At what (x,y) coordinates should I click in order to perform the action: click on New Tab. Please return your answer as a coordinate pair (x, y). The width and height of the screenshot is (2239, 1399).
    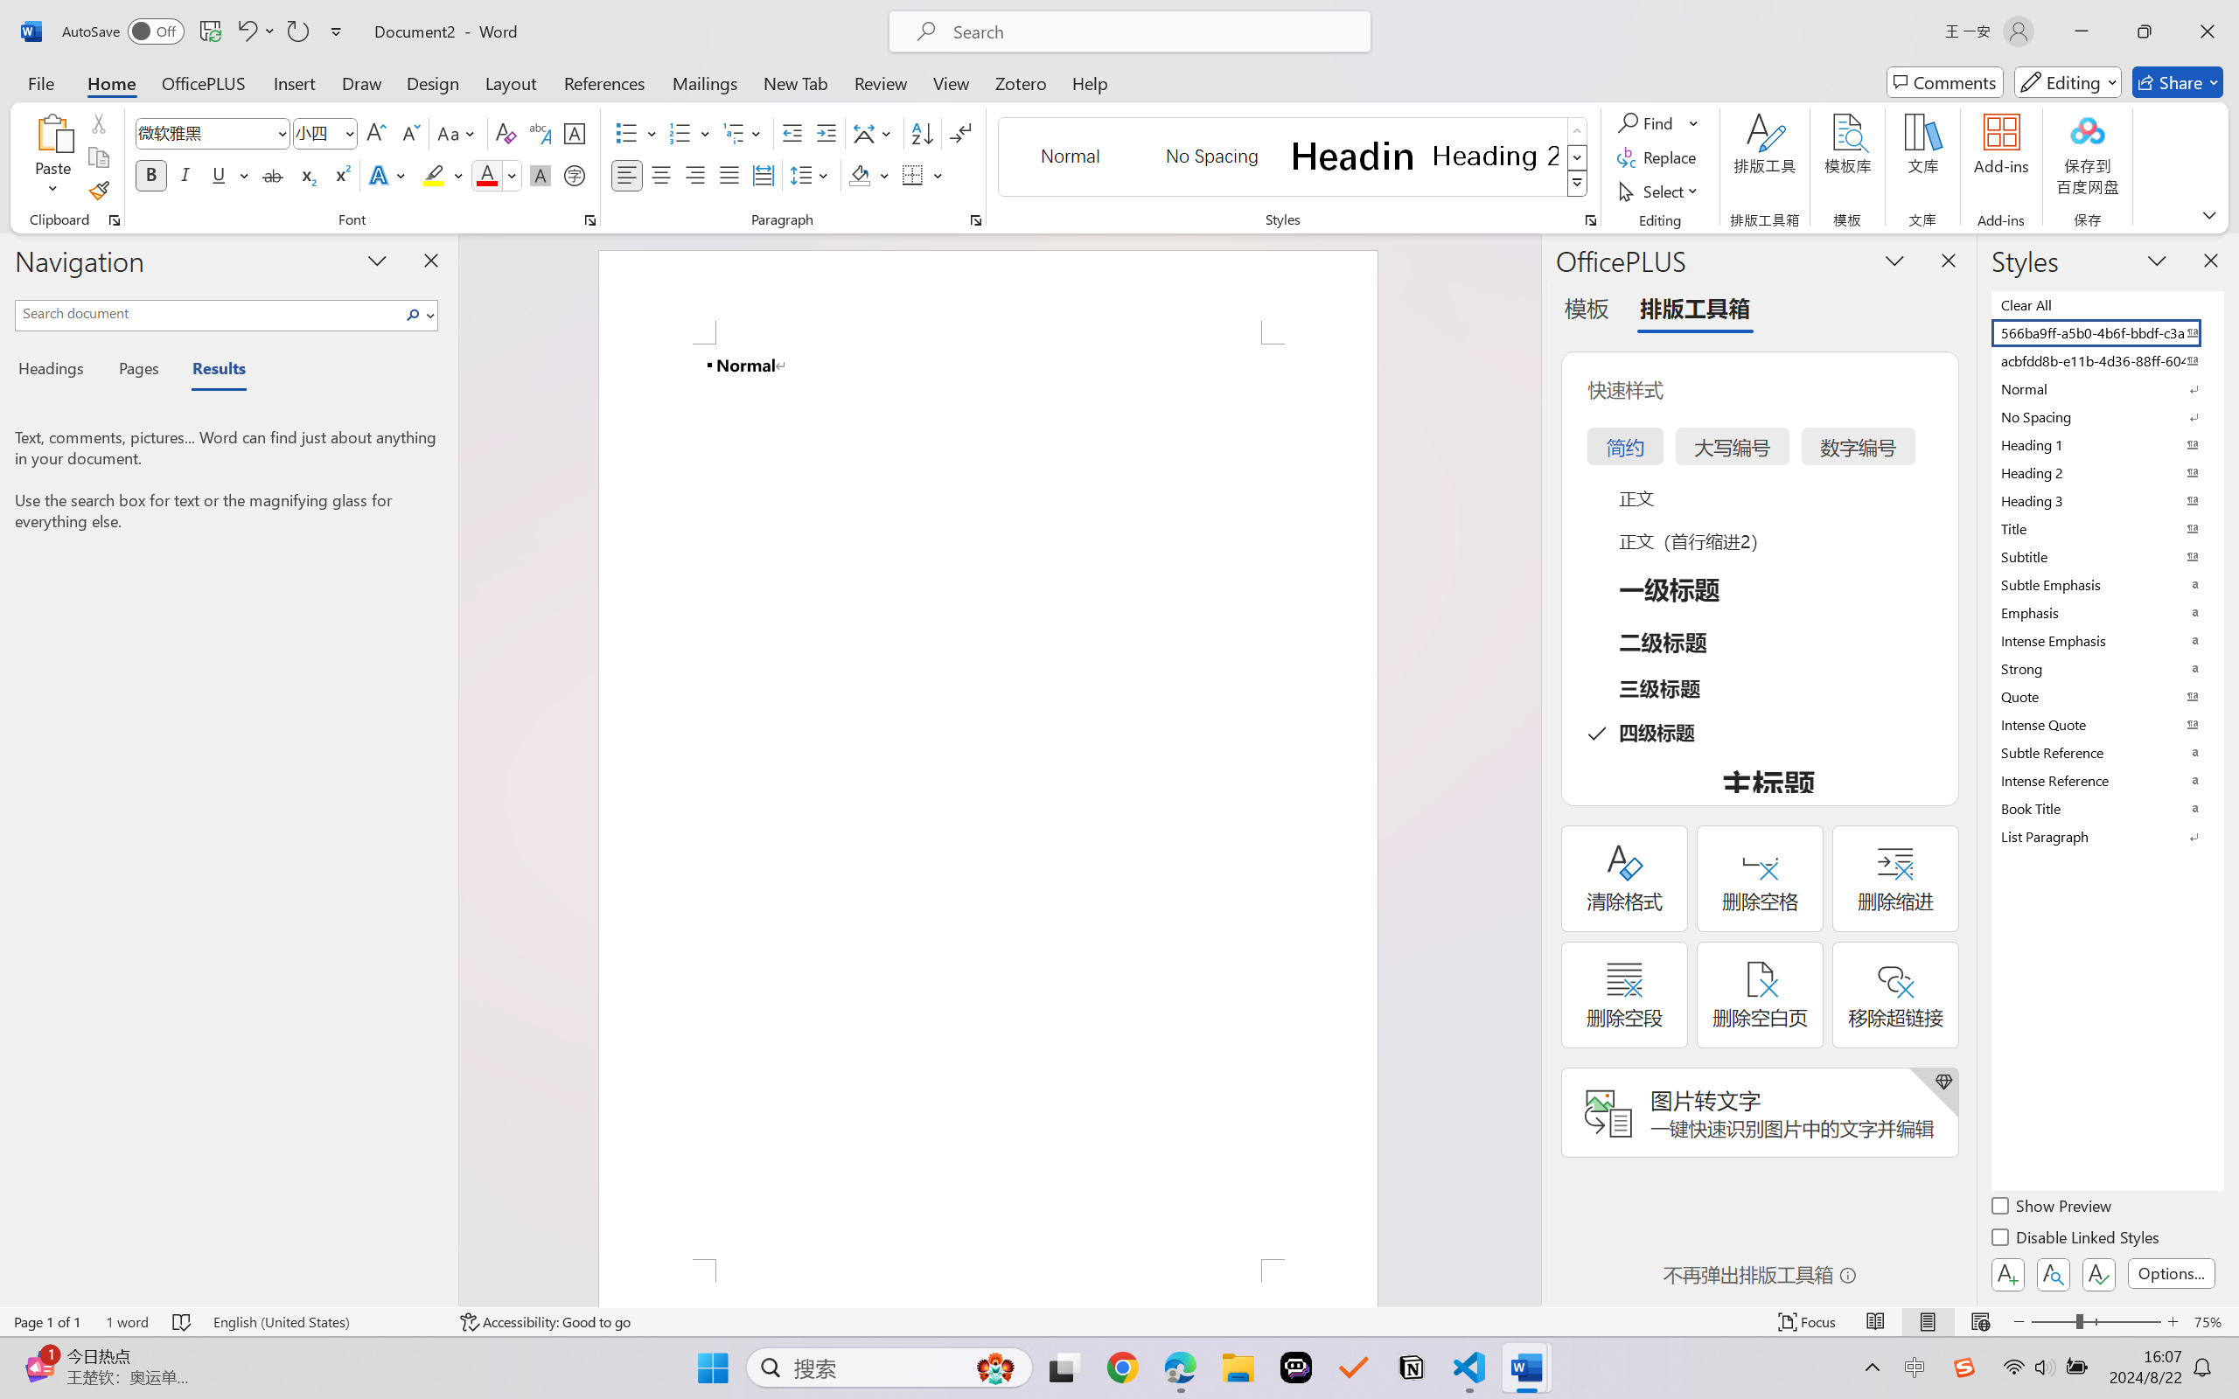
    Looking at the image, I should click on (796, 82).